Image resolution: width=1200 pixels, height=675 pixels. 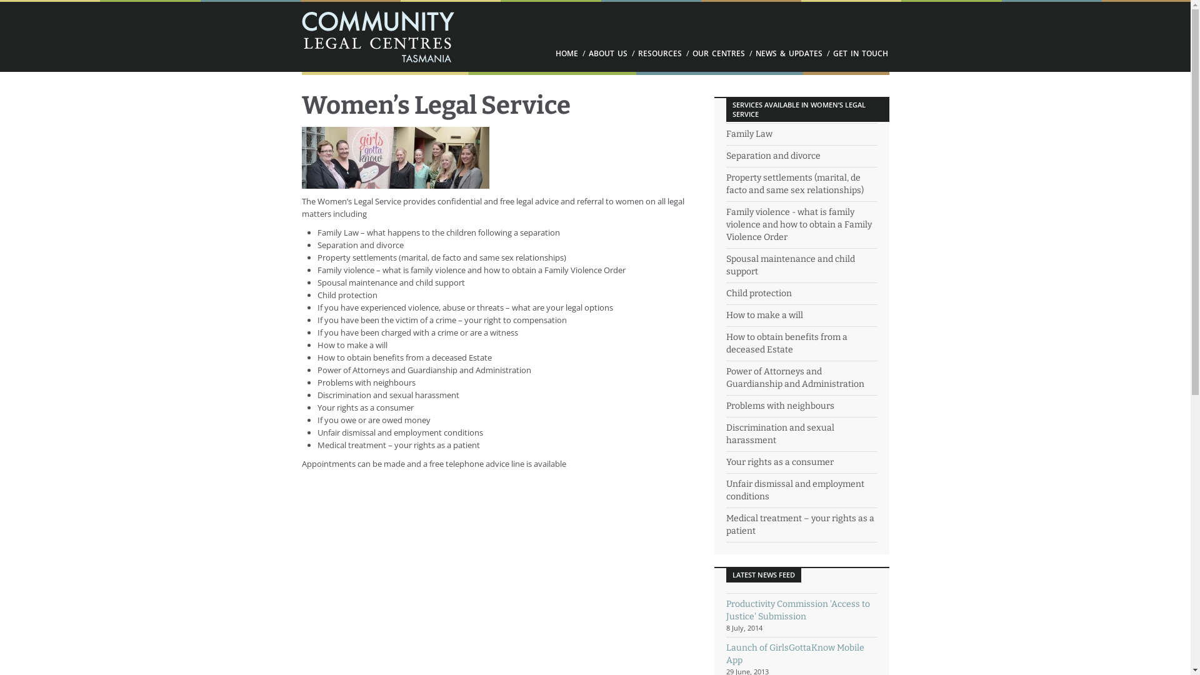 I want to click on Productivity Commission 'Access to Justice' Submission, so click(x=798, y=610).